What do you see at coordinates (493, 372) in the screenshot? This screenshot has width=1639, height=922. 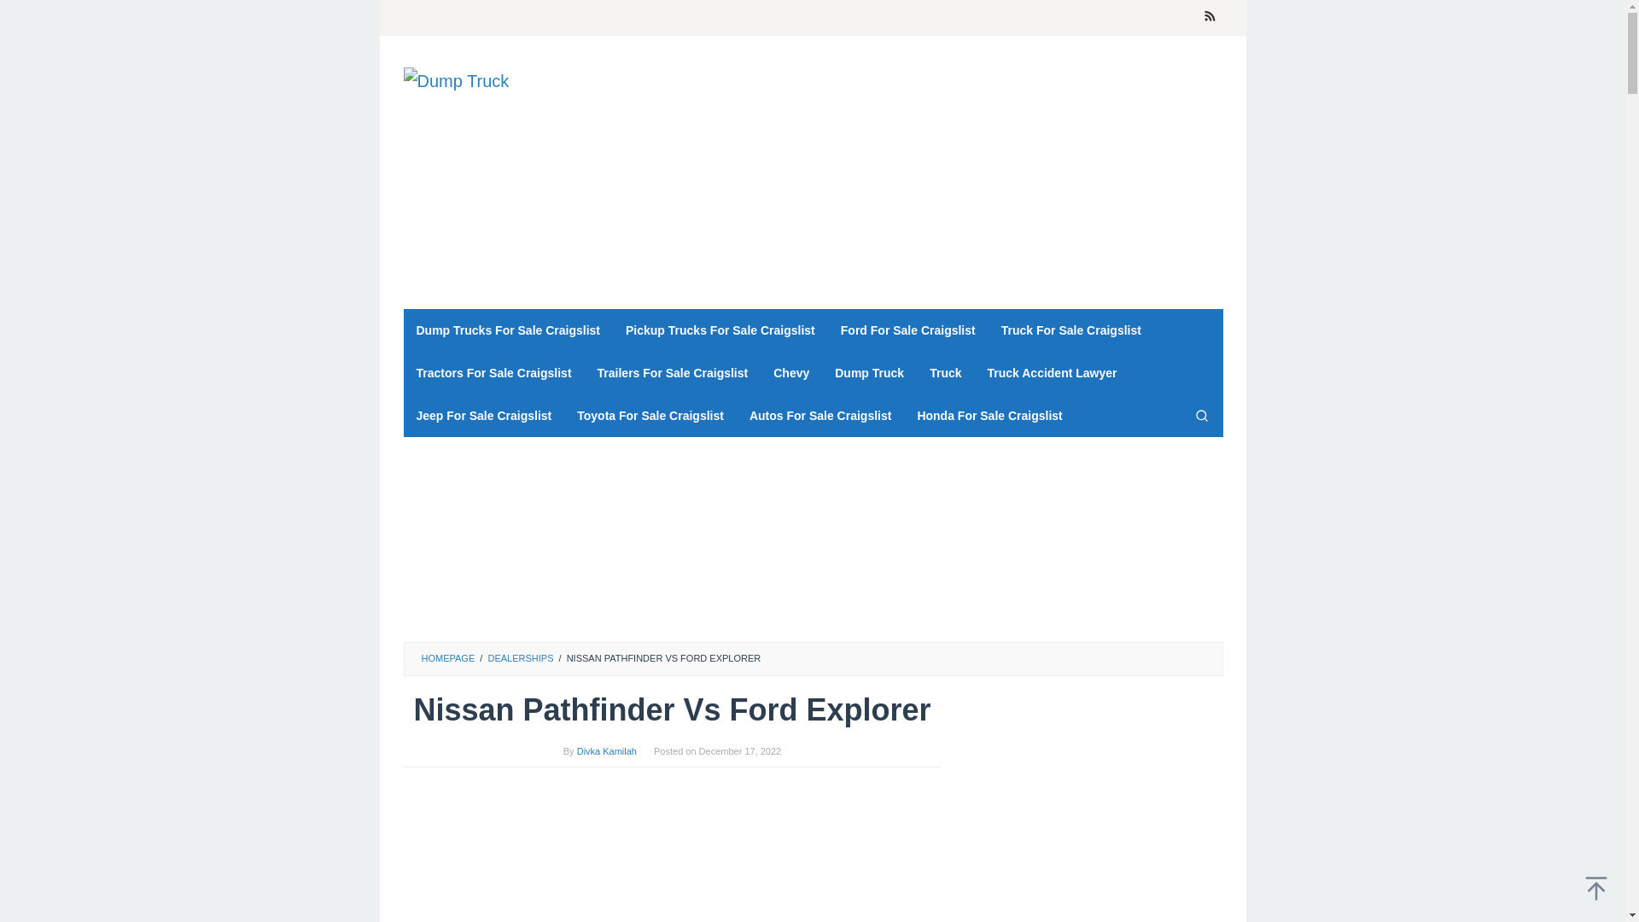 I see `Tractors For Sale Craigslist` at bounding box center [493, 372].